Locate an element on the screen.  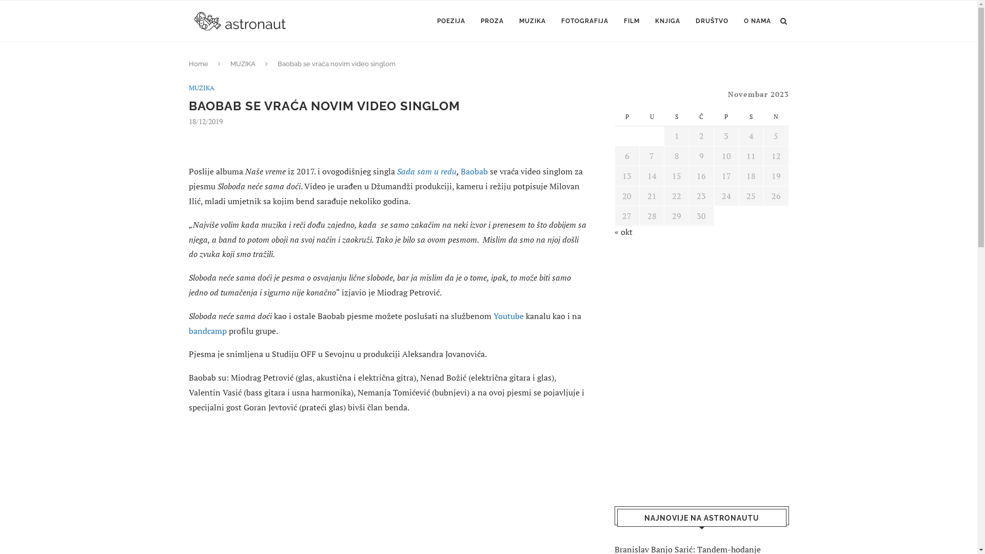
MUZIKA is located at coordinates (242, 64).